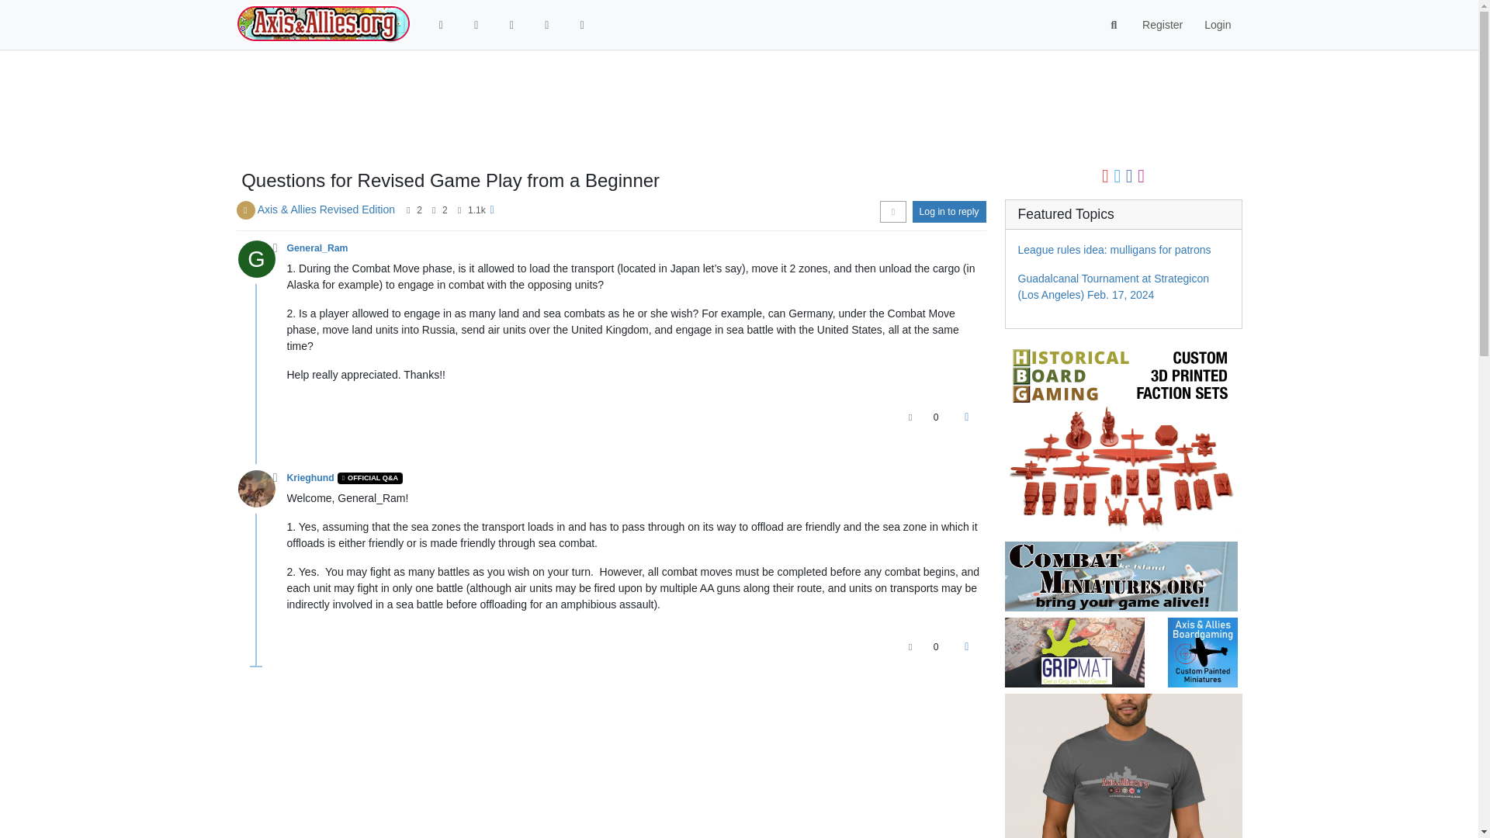 The width and height of the screenshot is (1490, 838). What do you see at coordinates (892, 212) in the screenshot?
I see `Sort by` at bounding box center [892, 212].